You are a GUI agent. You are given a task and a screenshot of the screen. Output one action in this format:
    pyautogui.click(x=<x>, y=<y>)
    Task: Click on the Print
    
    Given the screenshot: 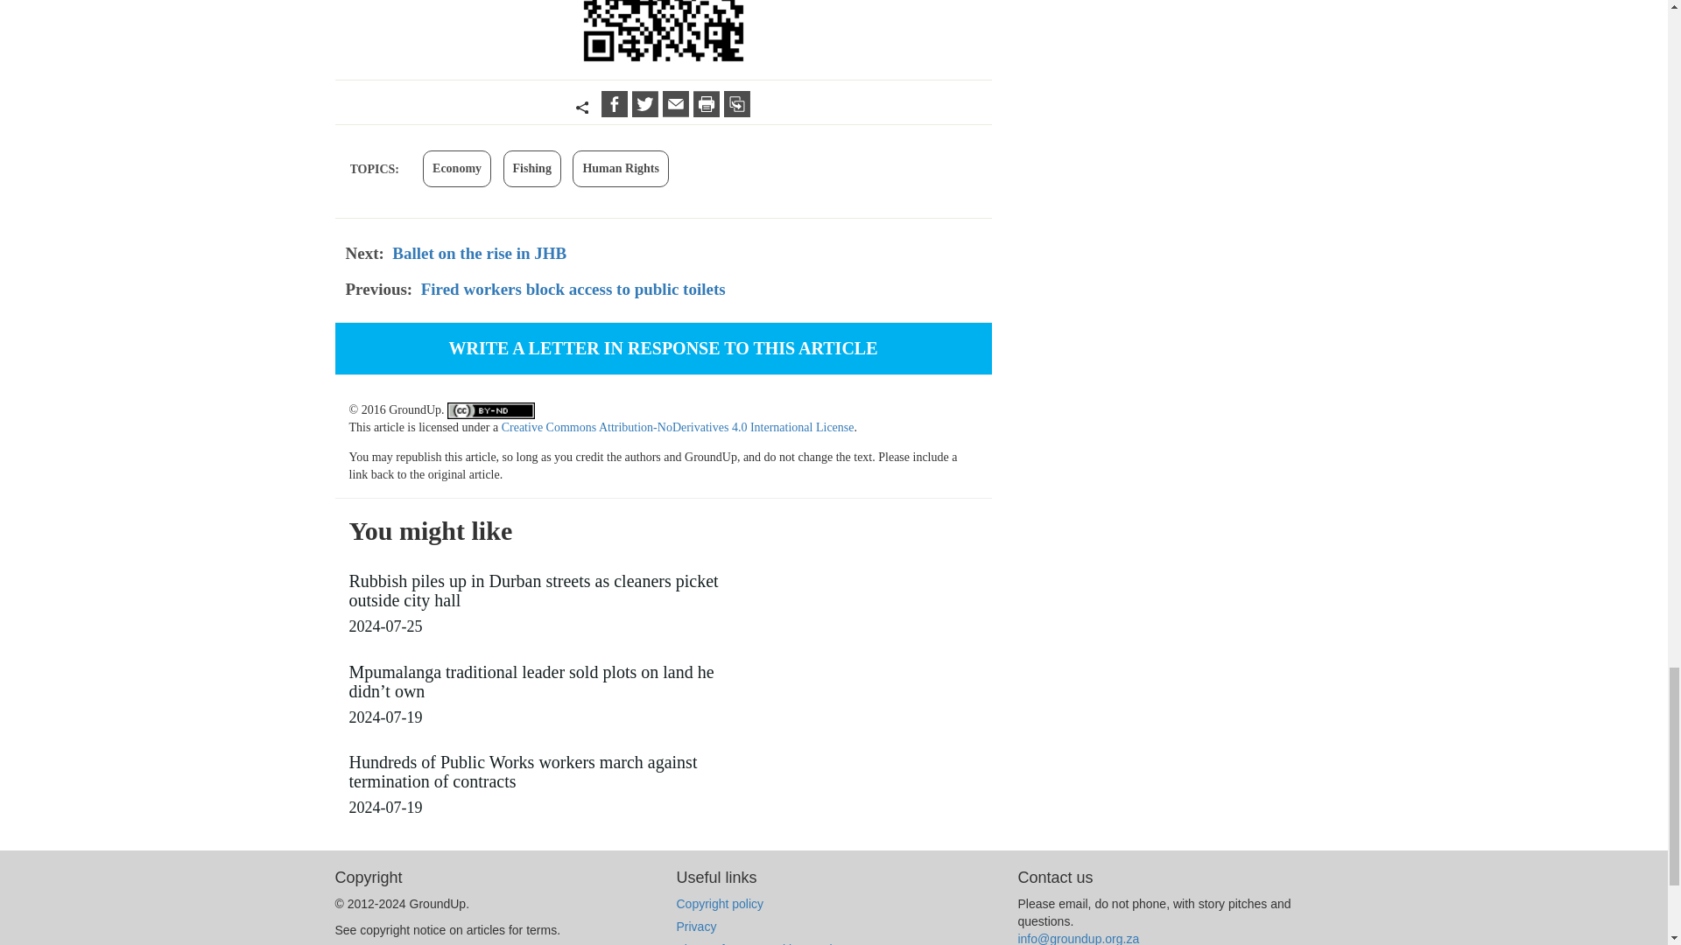 What is the action you would take?
    pyautogui.click(x=708, y=112)
    